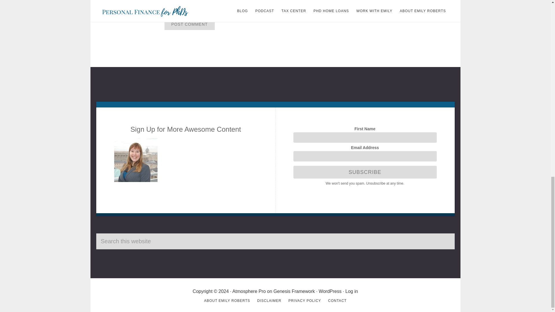  I want to click on SUBSCRIBE, so click(365, 172).